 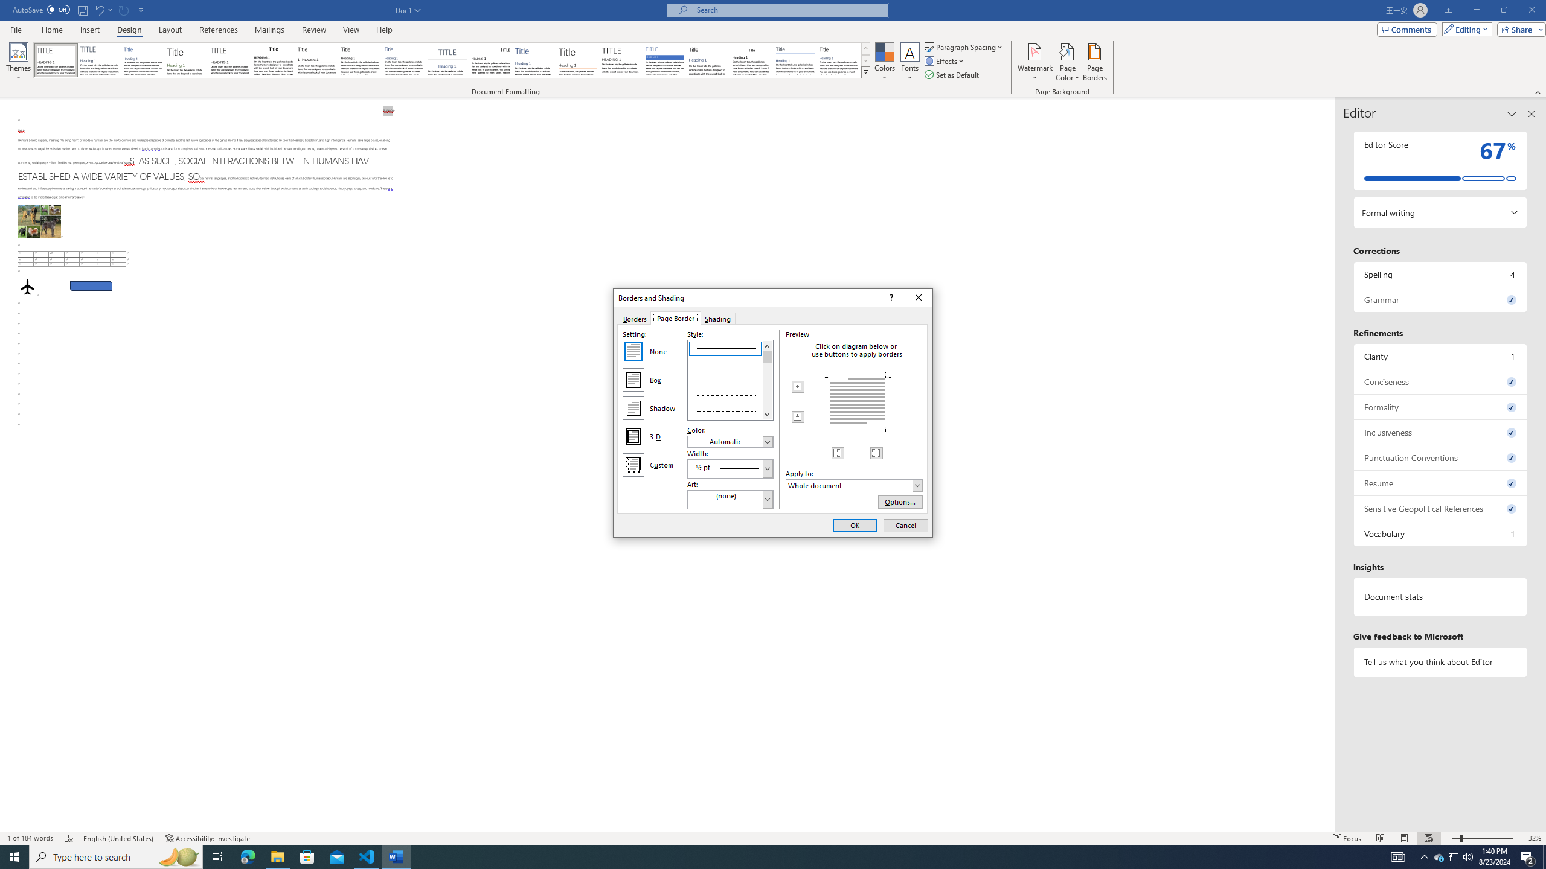 I want to click on Conciseness, 0 issues. Press space or enter to review items., so click(x=1441, y=381).